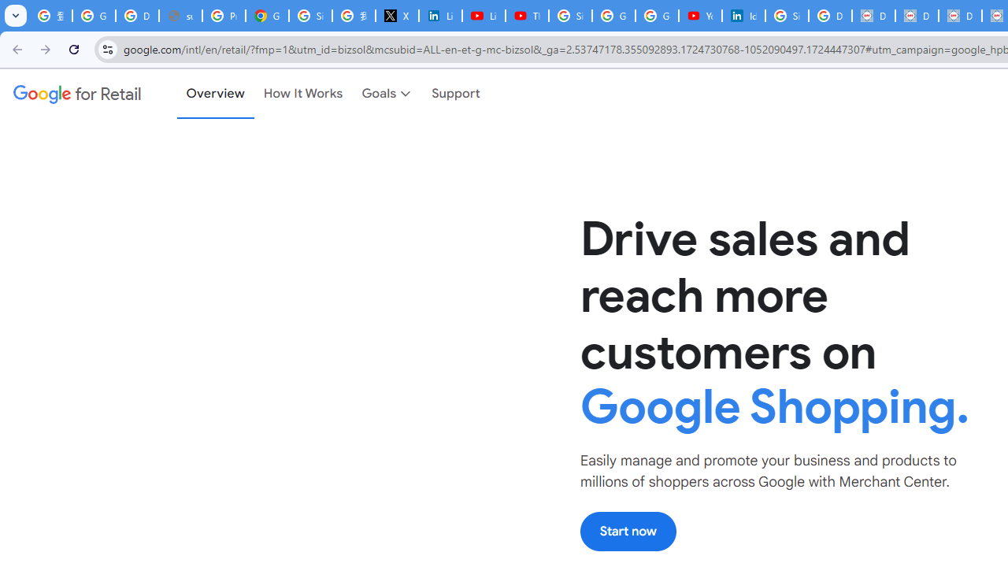 Image resolution: width=1008 pixels, height=567 pixels. I want to click on support.google.com - Network error, so click(181, 16).